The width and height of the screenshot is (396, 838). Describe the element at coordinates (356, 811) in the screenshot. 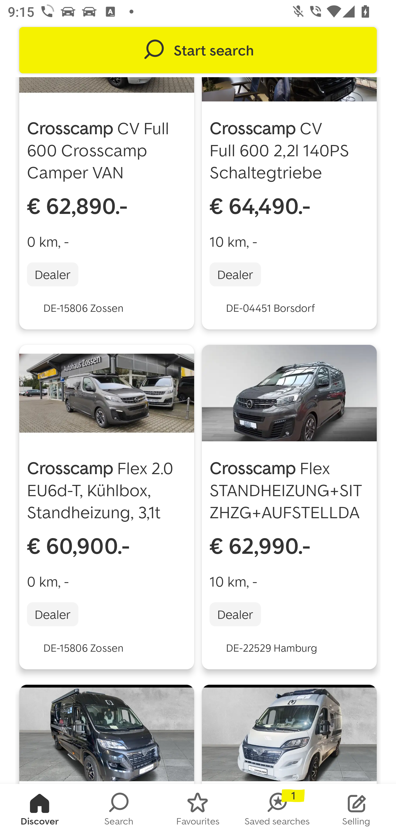

I see `STOCK_LIST Selling` at that location.